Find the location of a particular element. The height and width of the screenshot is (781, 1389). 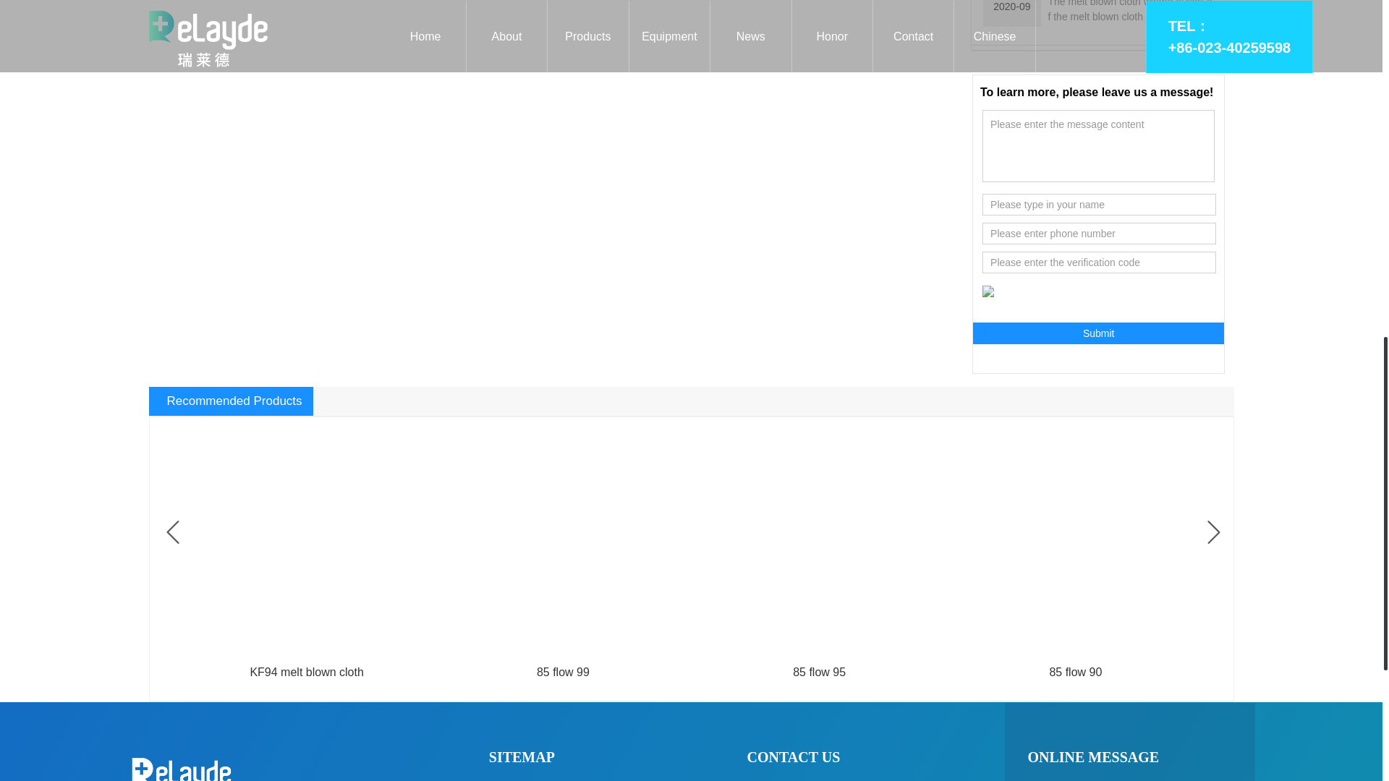

Submit is located at coordinates (1099, 333).